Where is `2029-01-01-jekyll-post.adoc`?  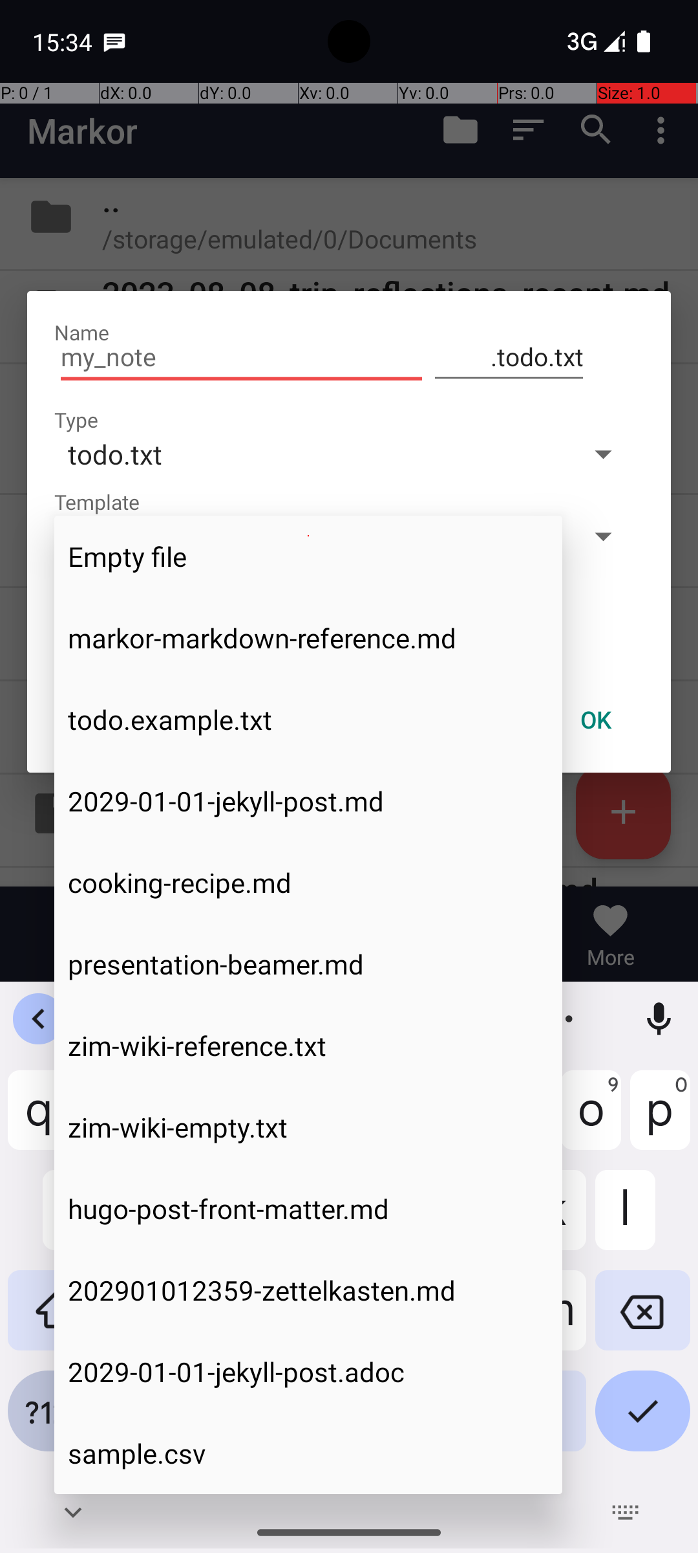 2029-01-01-jekyll-post.adoc is located at coordinates (308, 1372).